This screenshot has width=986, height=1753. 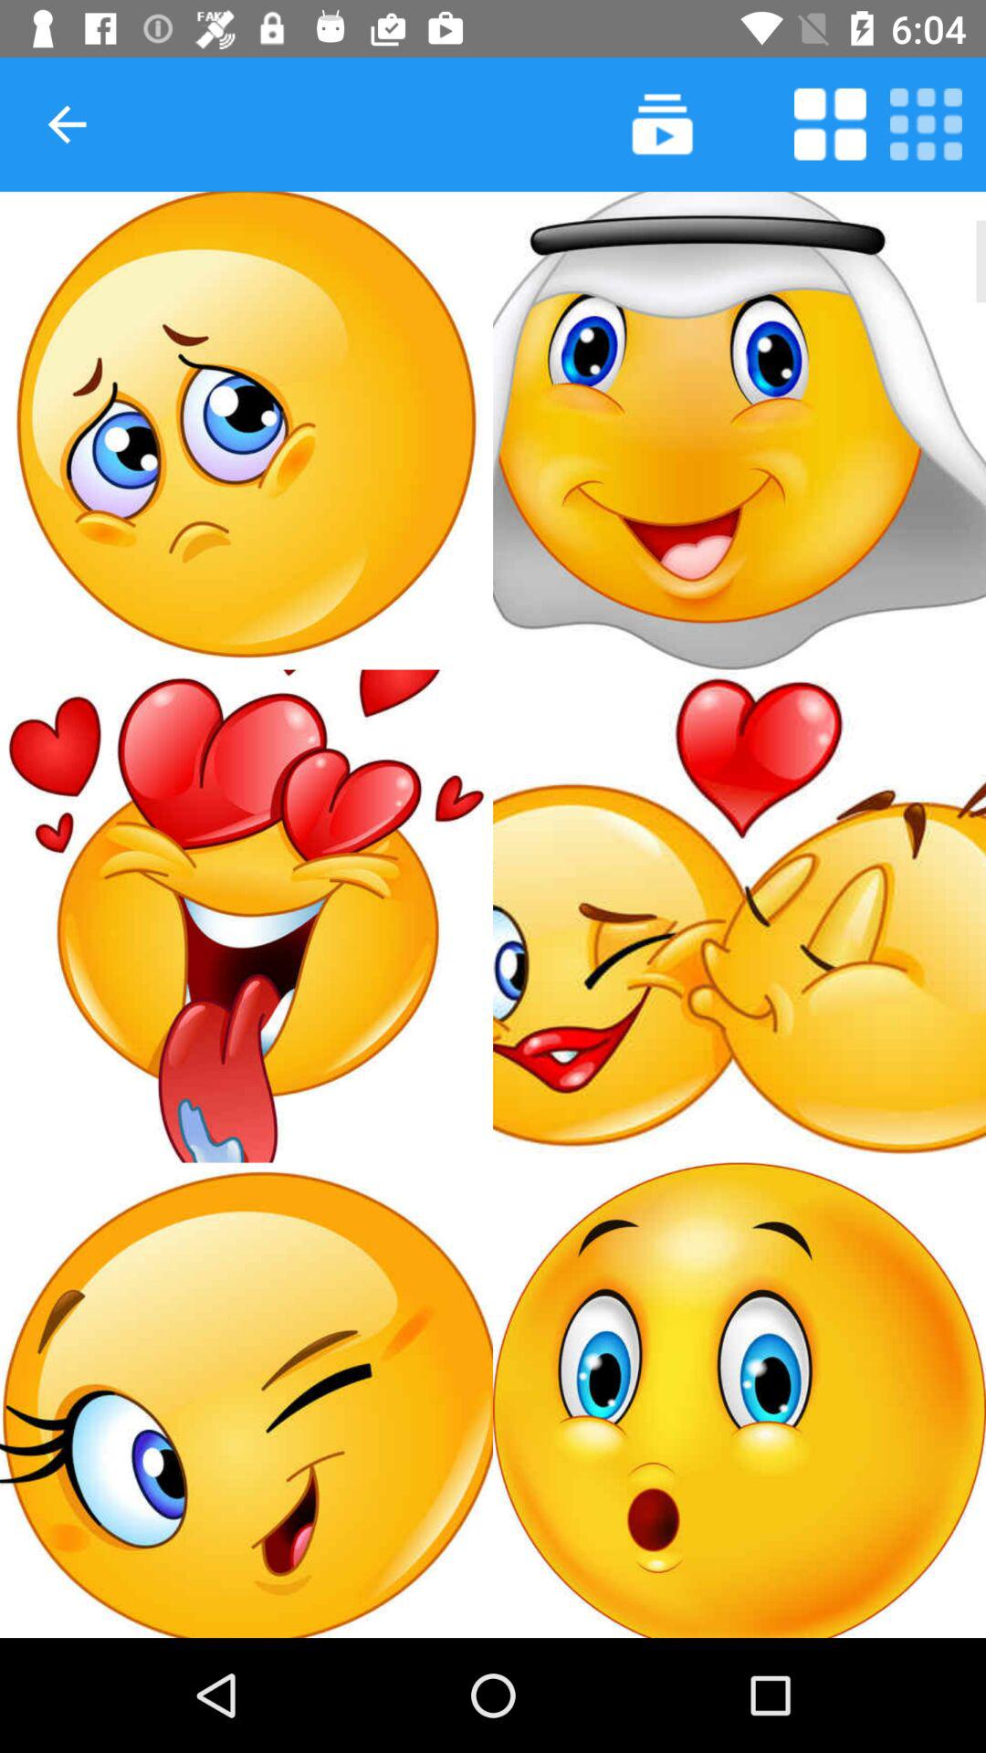 I want to click on wink face emoji, so click(x=246, y=1401).